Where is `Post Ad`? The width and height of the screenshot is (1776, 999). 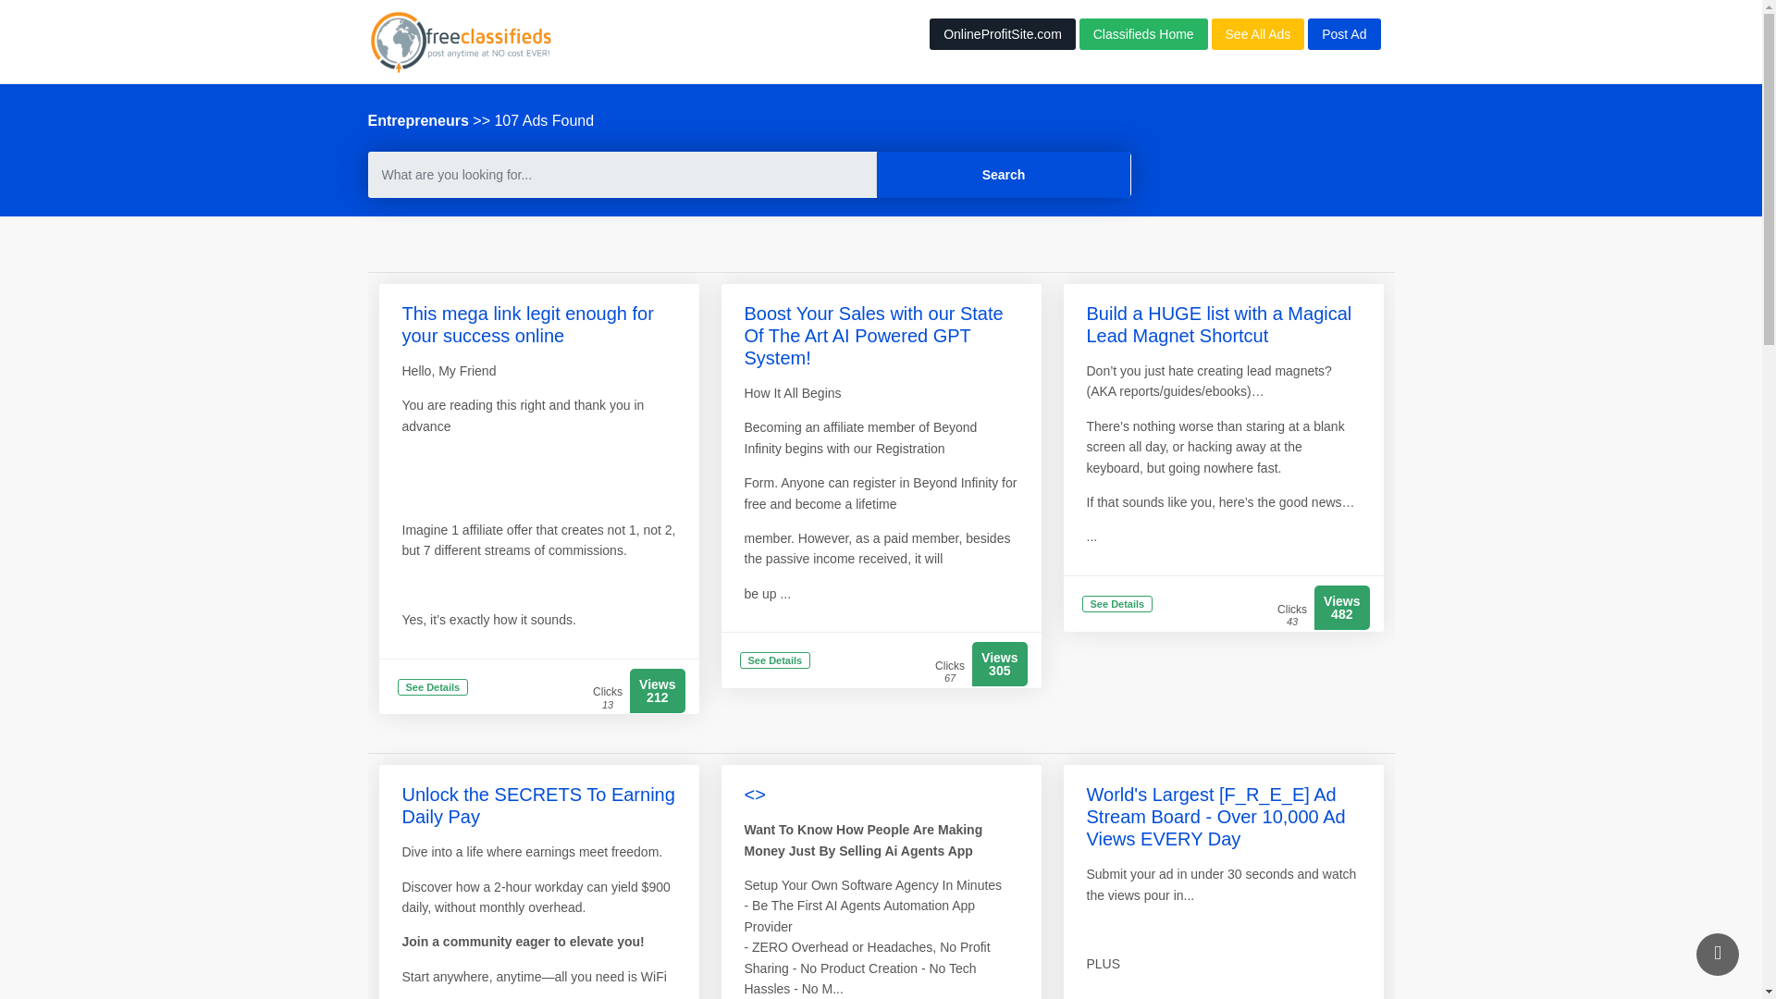 Post Ad is located at coordinates (1343, 34).